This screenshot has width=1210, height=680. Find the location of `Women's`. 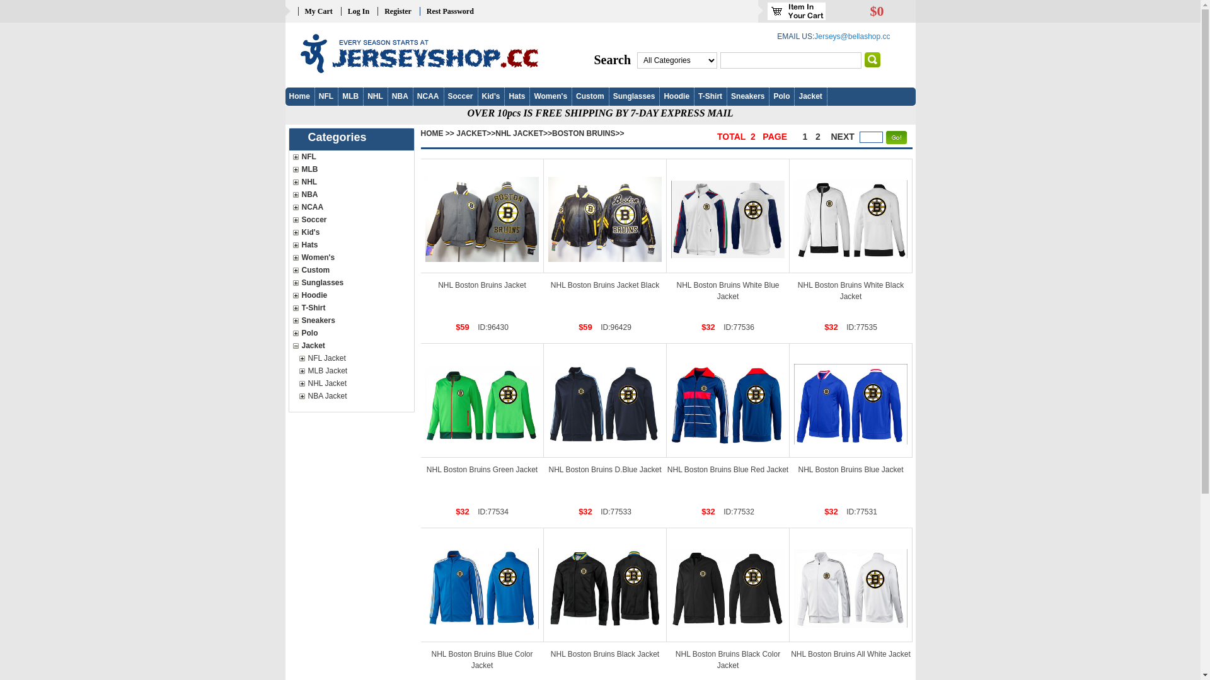

Women's is located at coordinates (351, 258).